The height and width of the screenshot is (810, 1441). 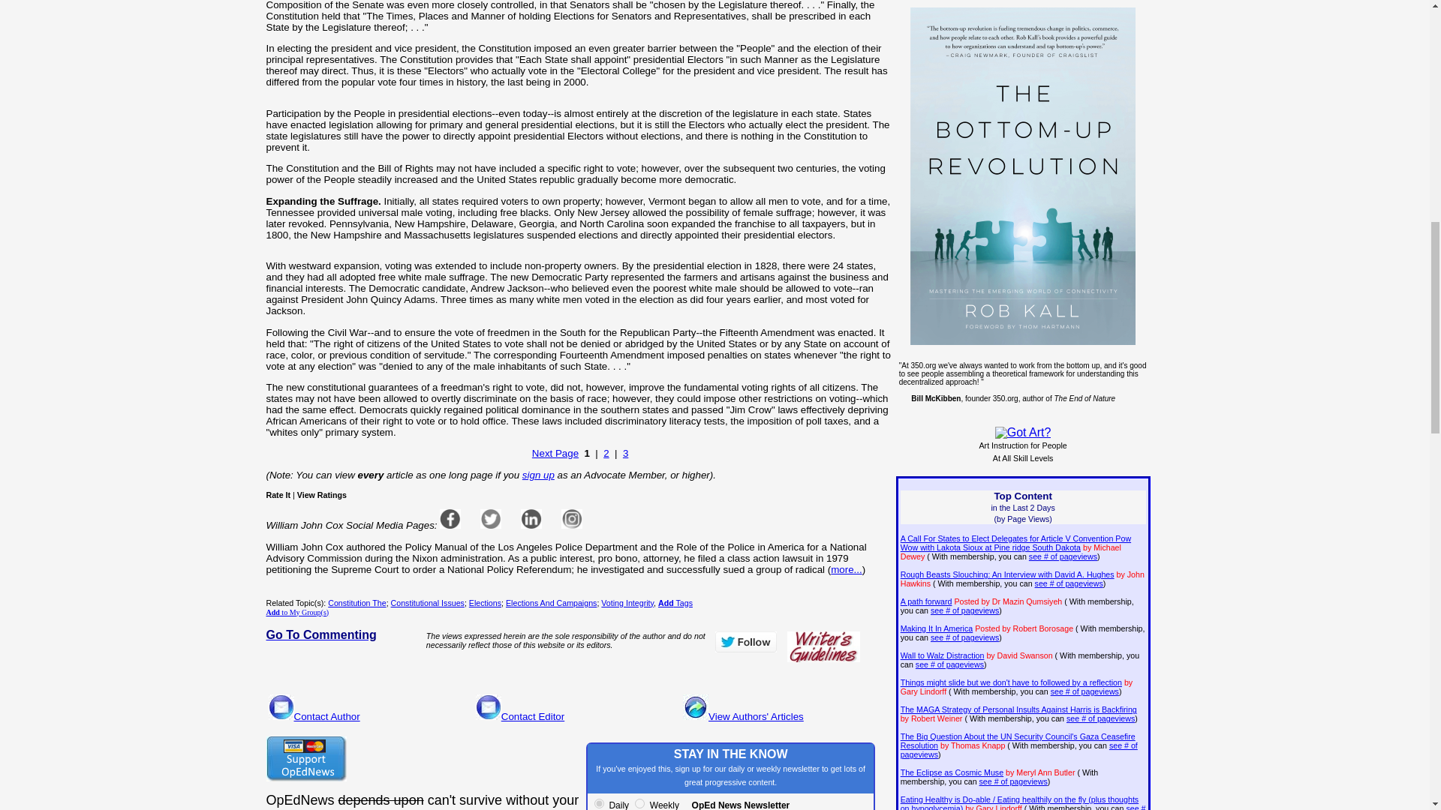 What do you see at coordinates (599, 802) in the screenshot?
I see `Daily` at bounding box center [599, 802].